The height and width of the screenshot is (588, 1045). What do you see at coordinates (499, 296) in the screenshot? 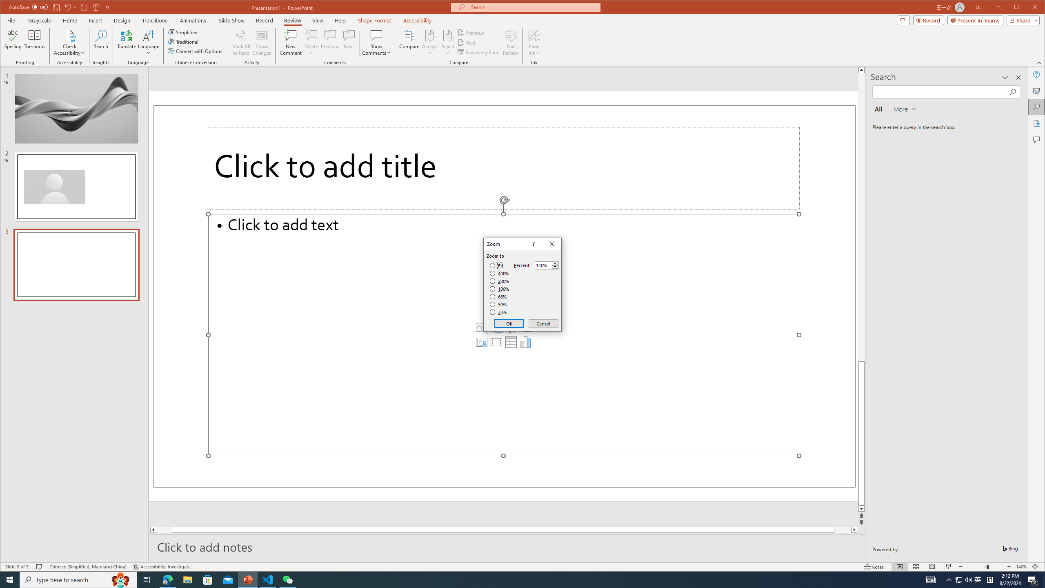
I see `66%` at bounding box center [499, 296].